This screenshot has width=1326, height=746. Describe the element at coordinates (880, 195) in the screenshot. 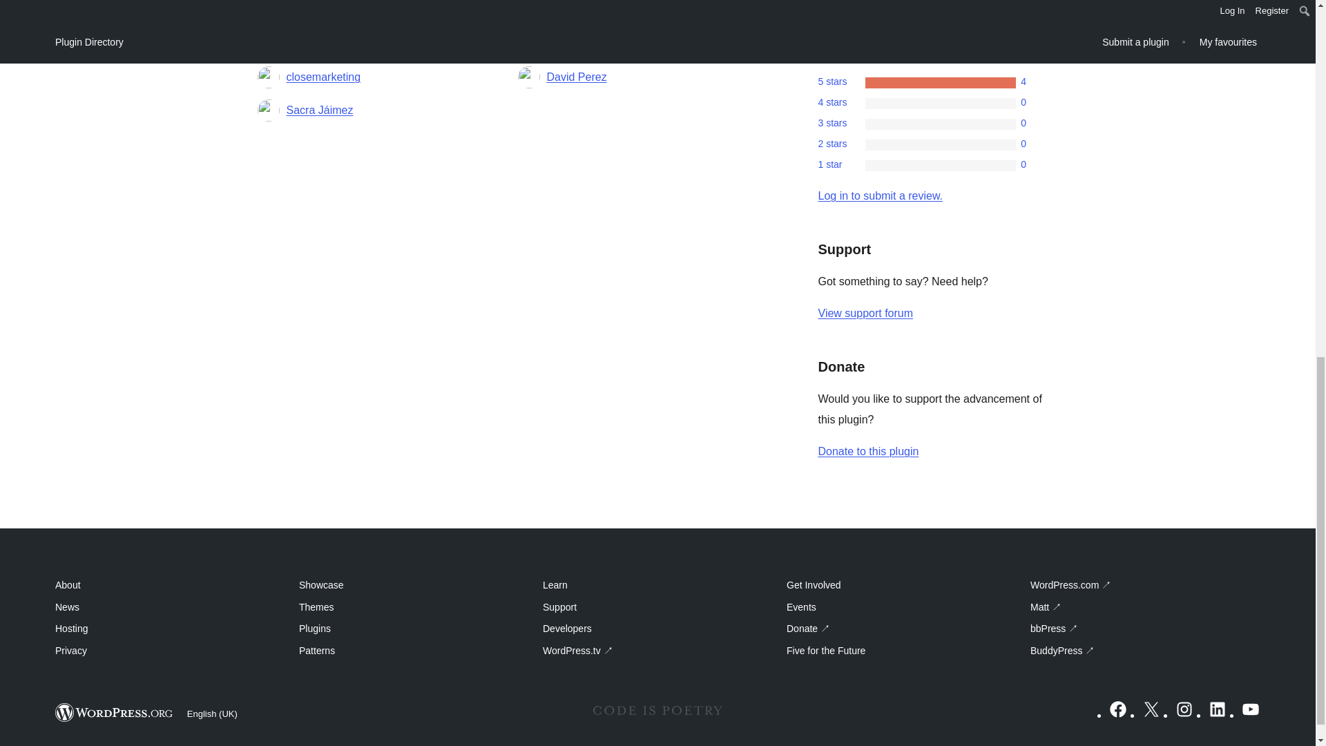

I see `Log in to WordPress.org` at that location.